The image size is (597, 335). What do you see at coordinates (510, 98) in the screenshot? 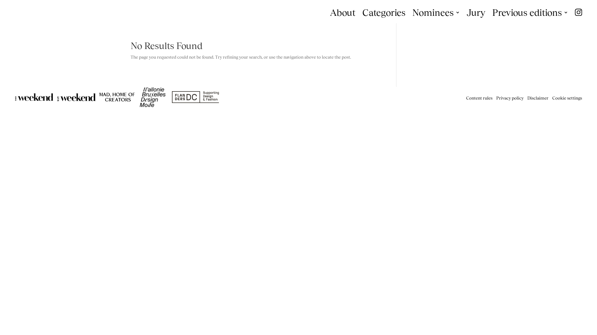
I see `Privacy policy` at bounding box center [510, 98].